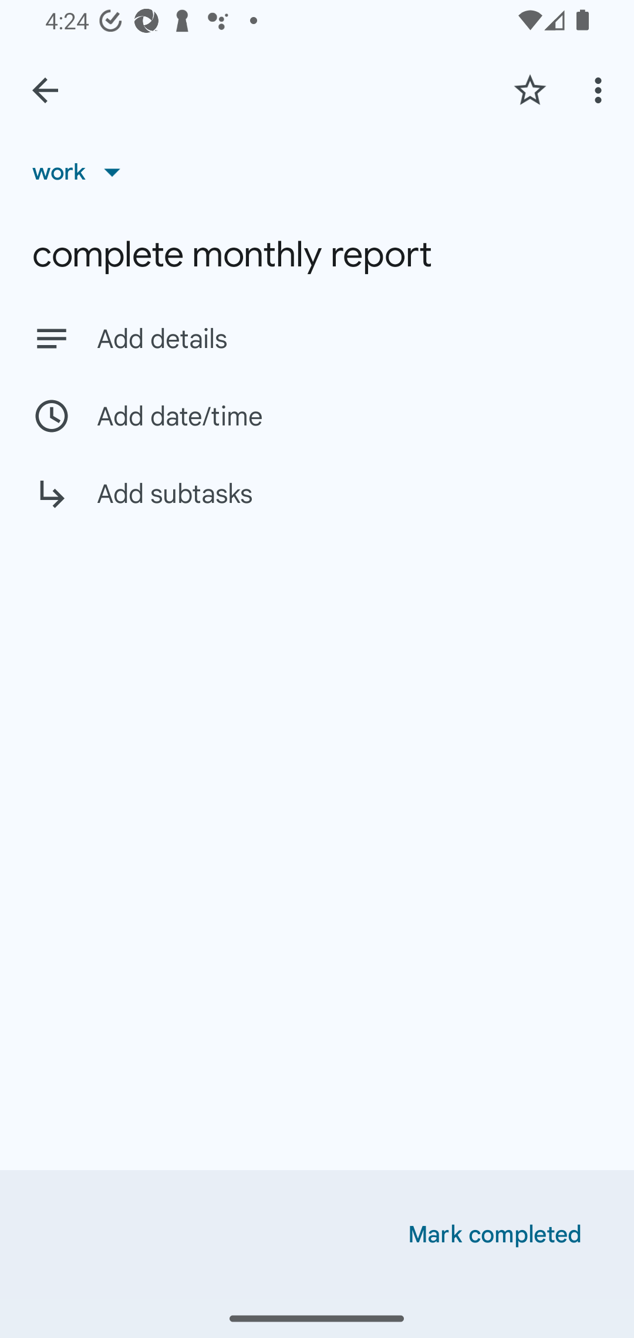 The image size is (634, 1338). I want to click on Add subtasks, so click(317, 506).